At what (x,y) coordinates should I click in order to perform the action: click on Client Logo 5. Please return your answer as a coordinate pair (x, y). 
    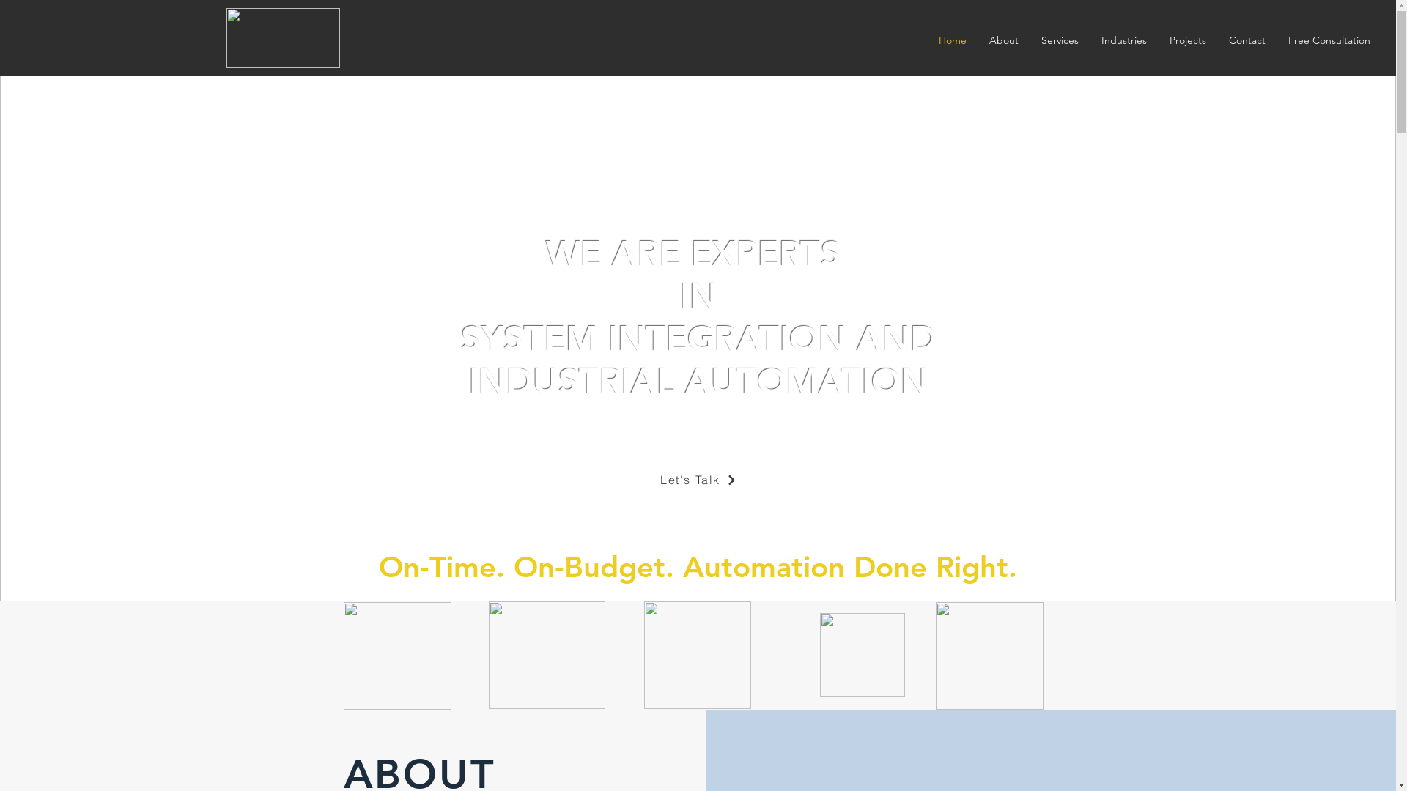
    Looking at the image, I should click on (989, 656).